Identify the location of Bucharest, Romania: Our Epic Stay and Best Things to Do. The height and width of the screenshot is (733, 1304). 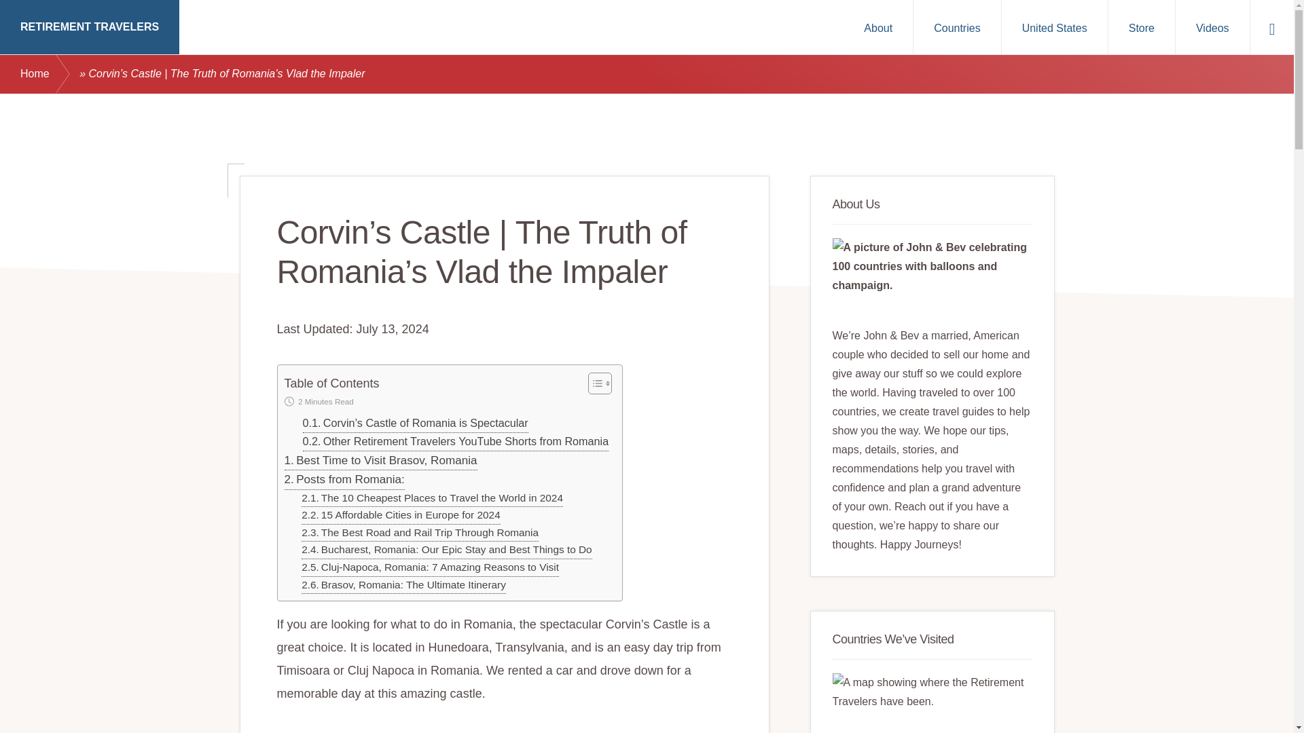
(446, 550).